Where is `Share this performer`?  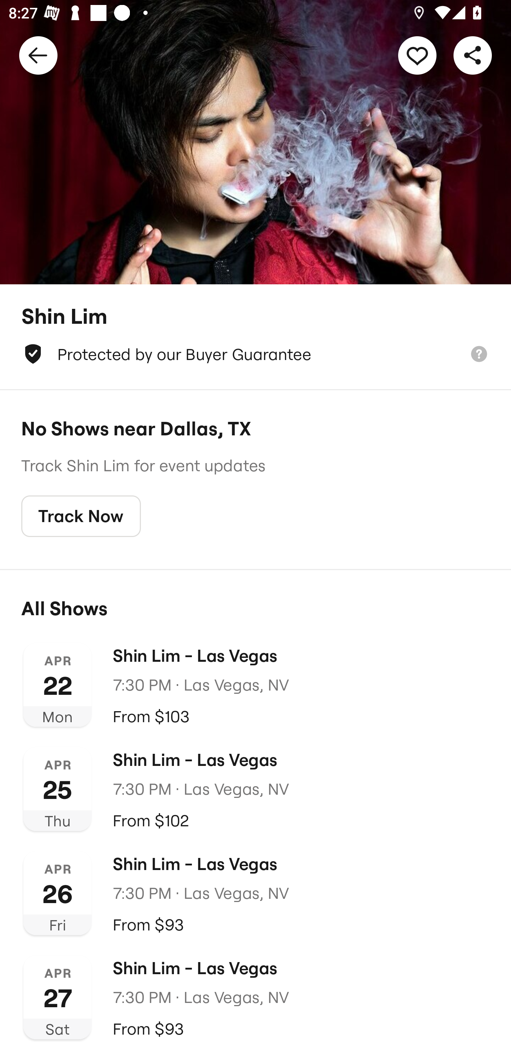
Share this performer is located at coordinates (473, 55).